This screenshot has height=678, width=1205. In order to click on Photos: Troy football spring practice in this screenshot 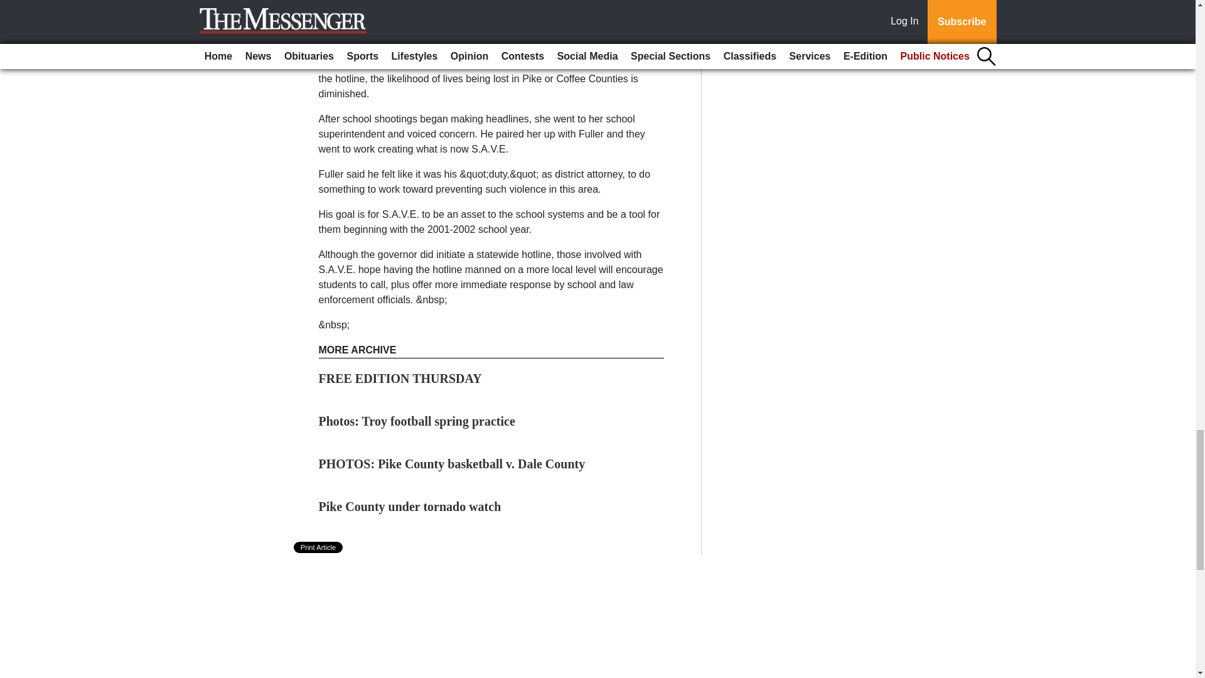, I will do `click(417, 421)`.